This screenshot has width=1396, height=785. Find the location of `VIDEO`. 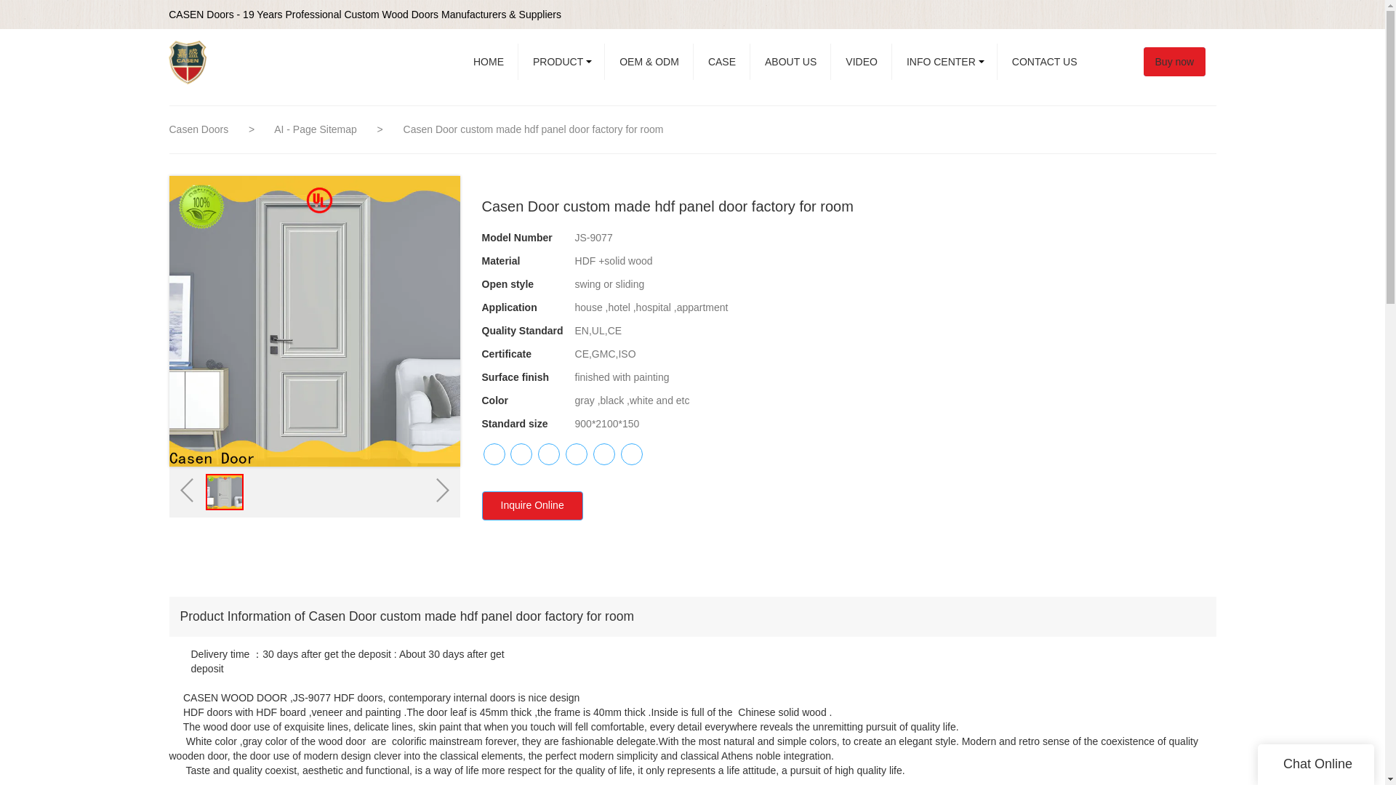

VIDEO is located at coordinates (861, 61).